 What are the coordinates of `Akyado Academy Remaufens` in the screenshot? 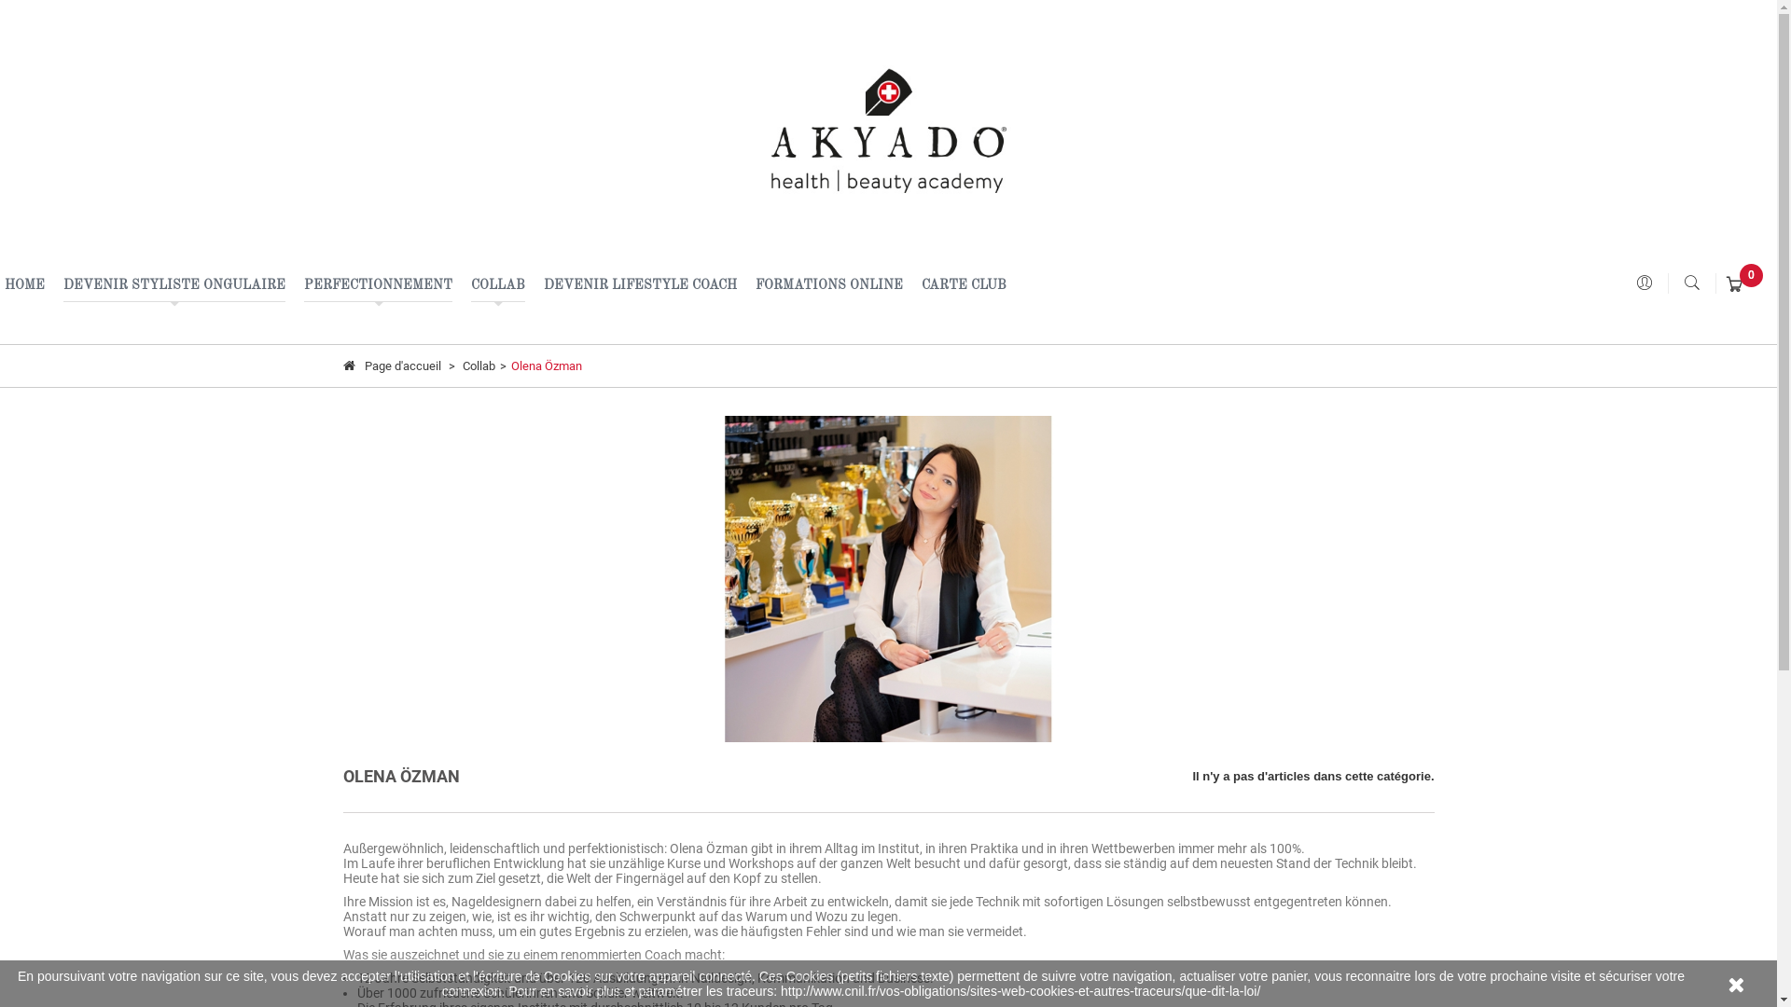 It's located at (889, 131).